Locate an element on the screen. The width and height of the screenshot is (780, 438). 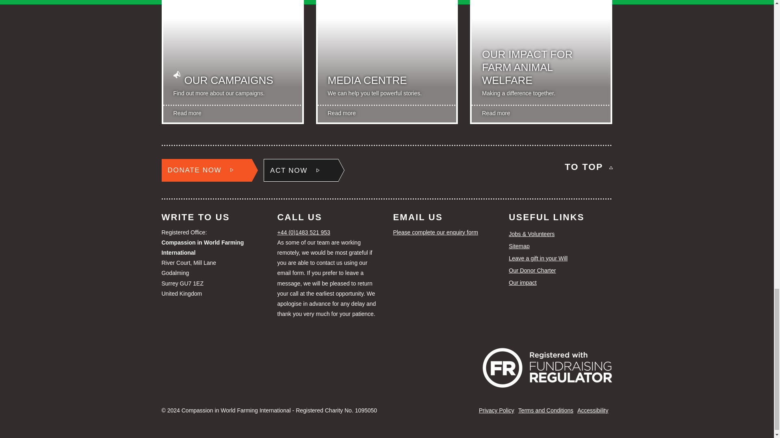
Our impact is located at coordinates (232, 68).